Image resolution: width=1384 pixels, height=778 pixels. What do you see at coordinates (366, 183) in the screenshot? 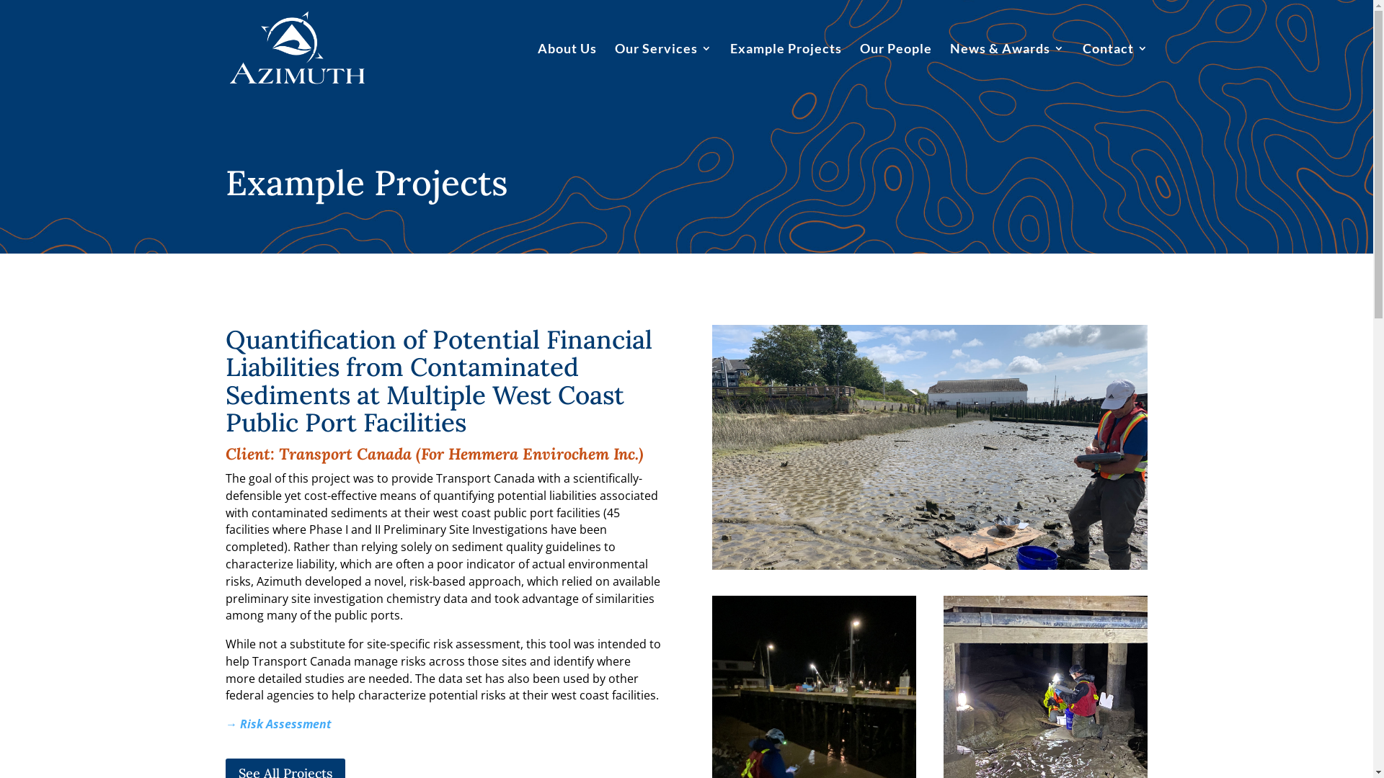
I see `Example Projects` at bounding box center [366, 183].